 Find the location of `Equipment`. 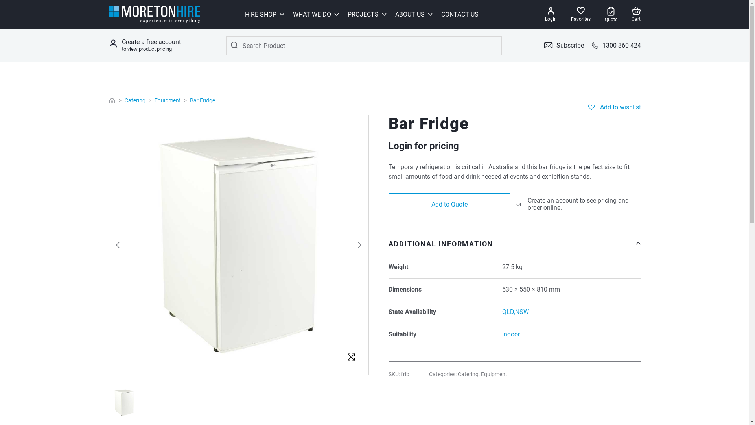

Equipment is located at coordinates (168, 100).